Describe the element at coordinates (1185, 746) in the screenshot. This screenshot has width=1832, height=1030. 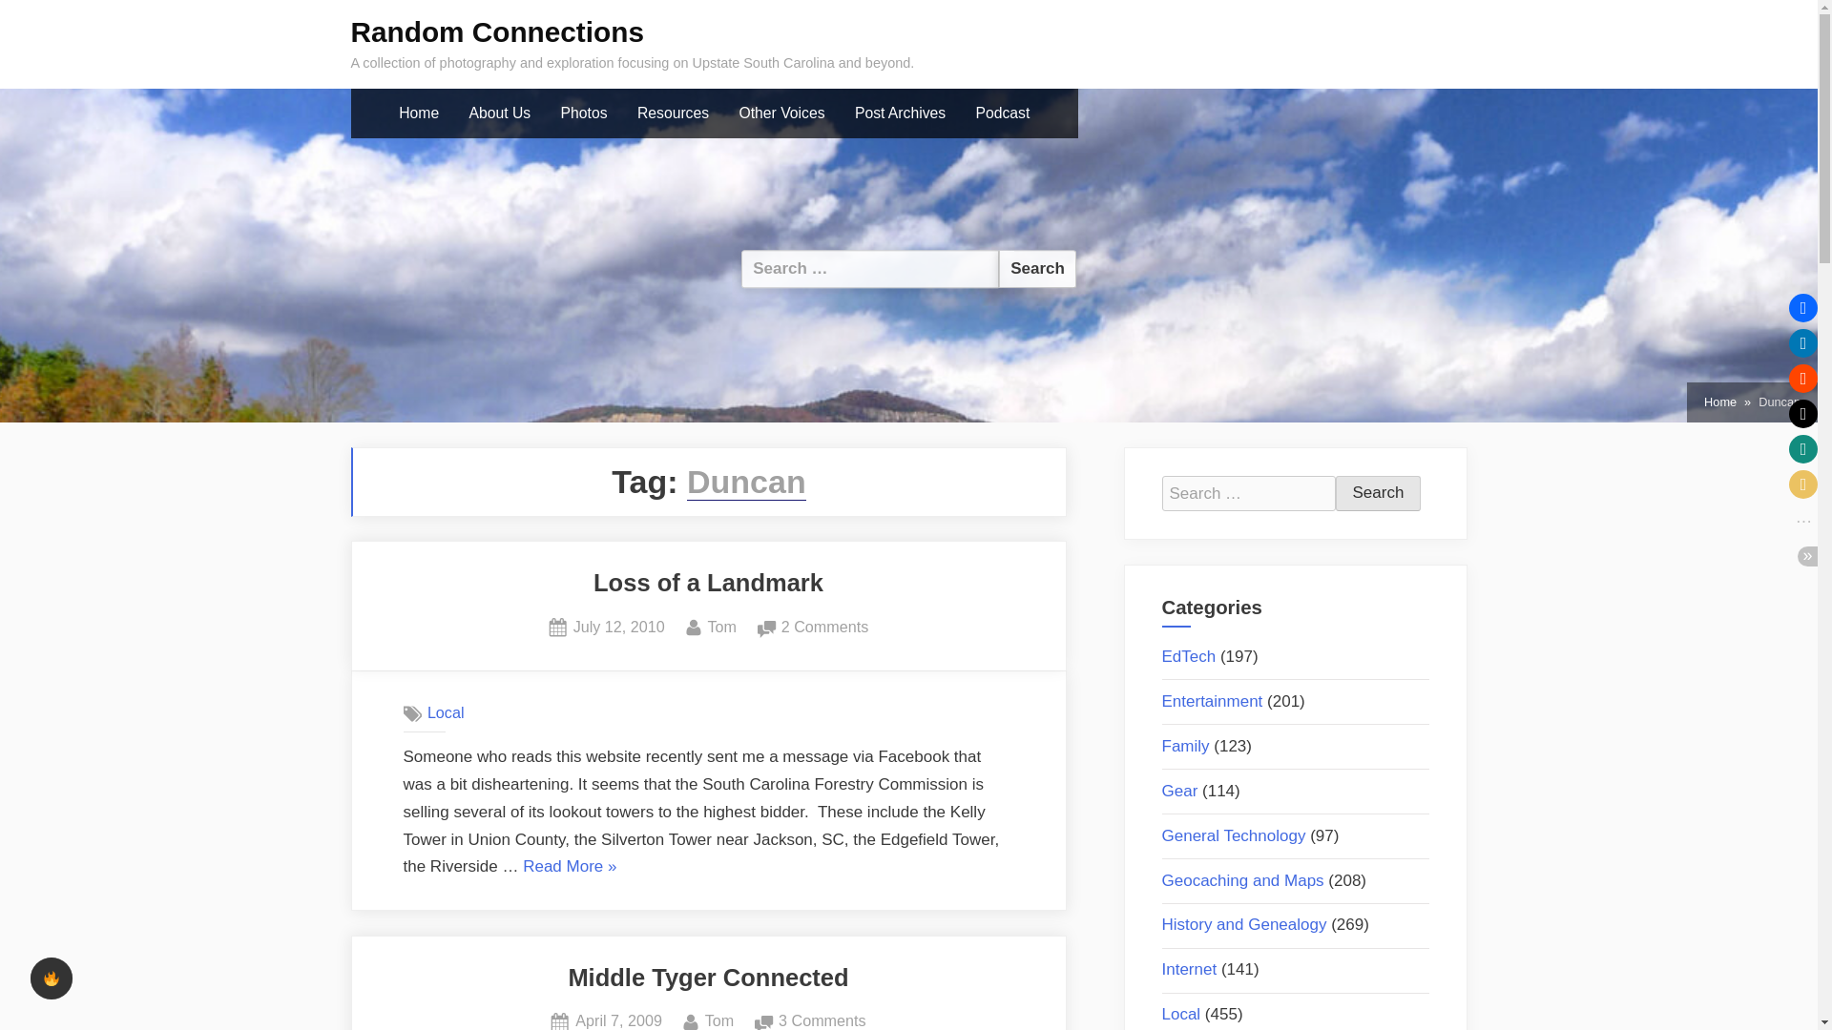
I see `Family` at that location.